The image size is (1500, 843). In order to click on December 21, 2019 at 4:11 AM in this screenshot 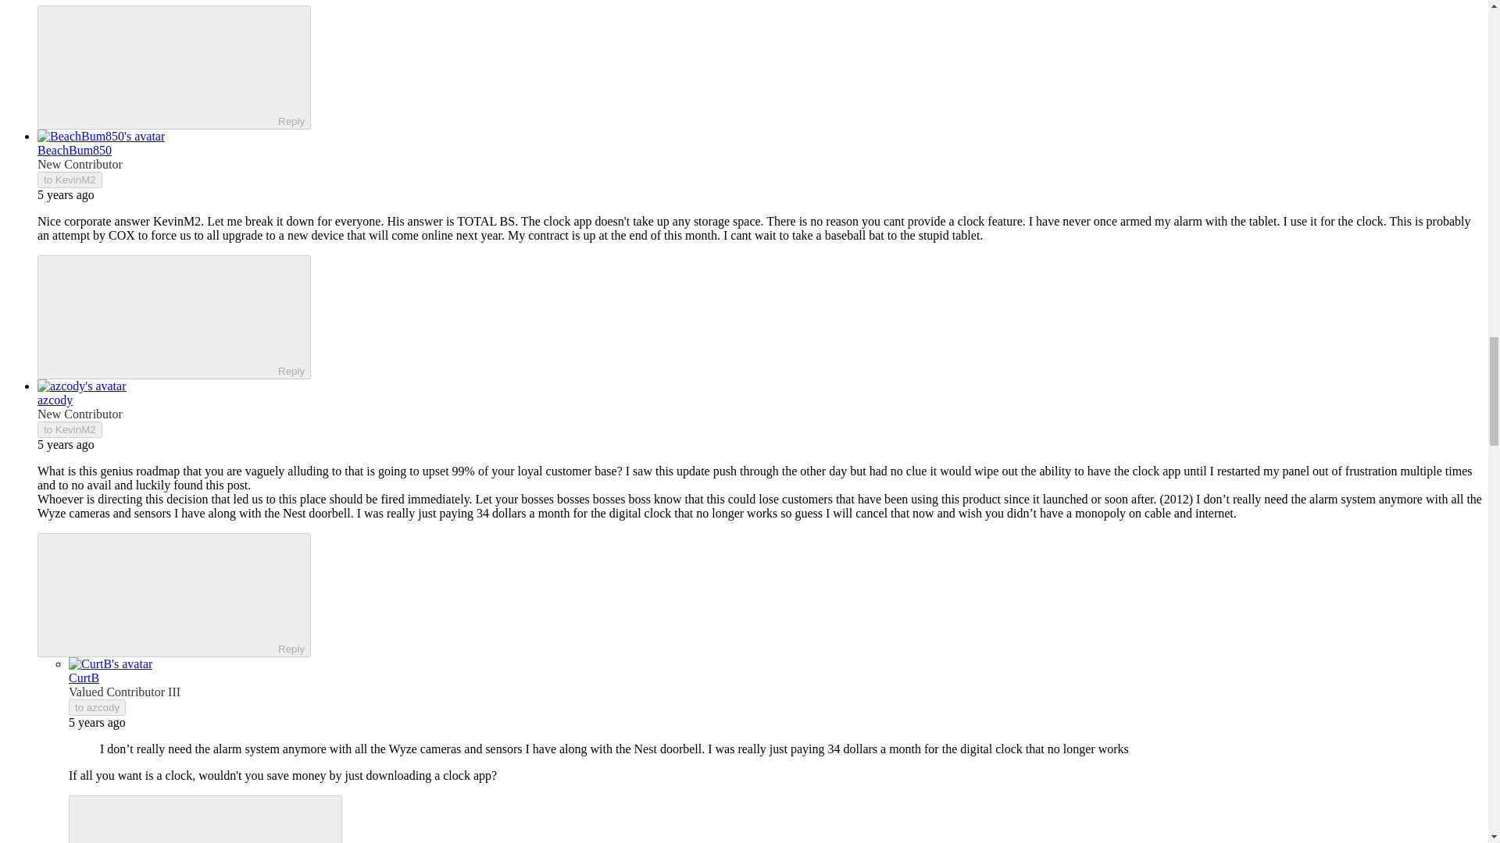, I will do `click(66, 443)`.